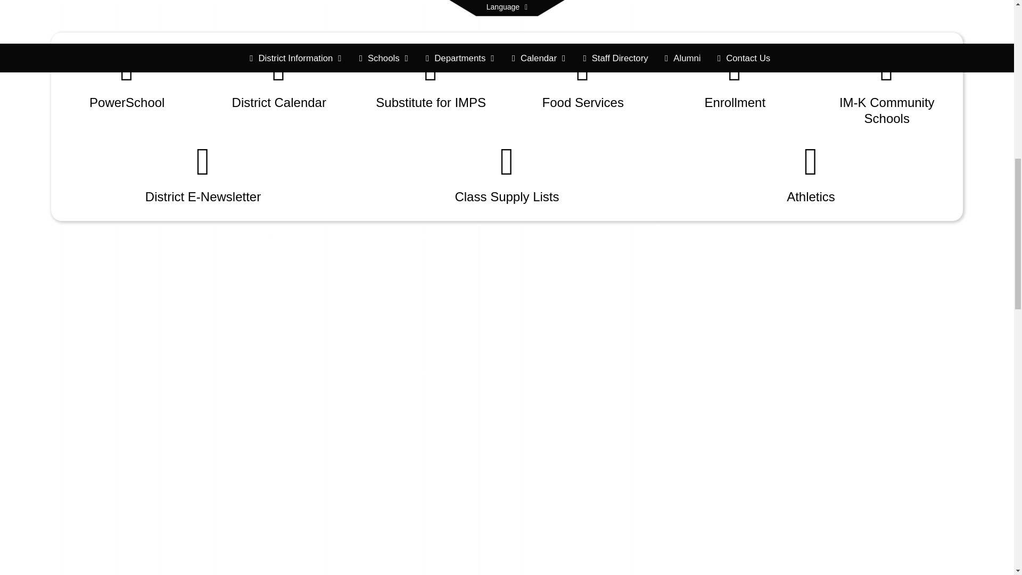 This screenshot has height=575, width=1022. I want to click on PowerSchool, so click(127, 79).